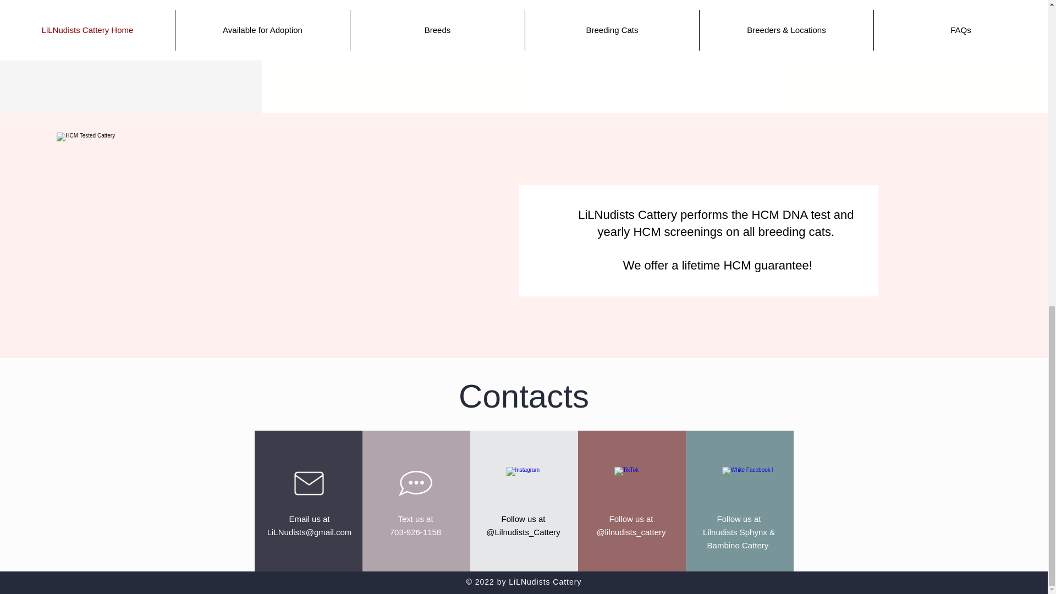 This screenshot has width=1056, height=594. I want to click on Meet the Team, so click(916, 14).